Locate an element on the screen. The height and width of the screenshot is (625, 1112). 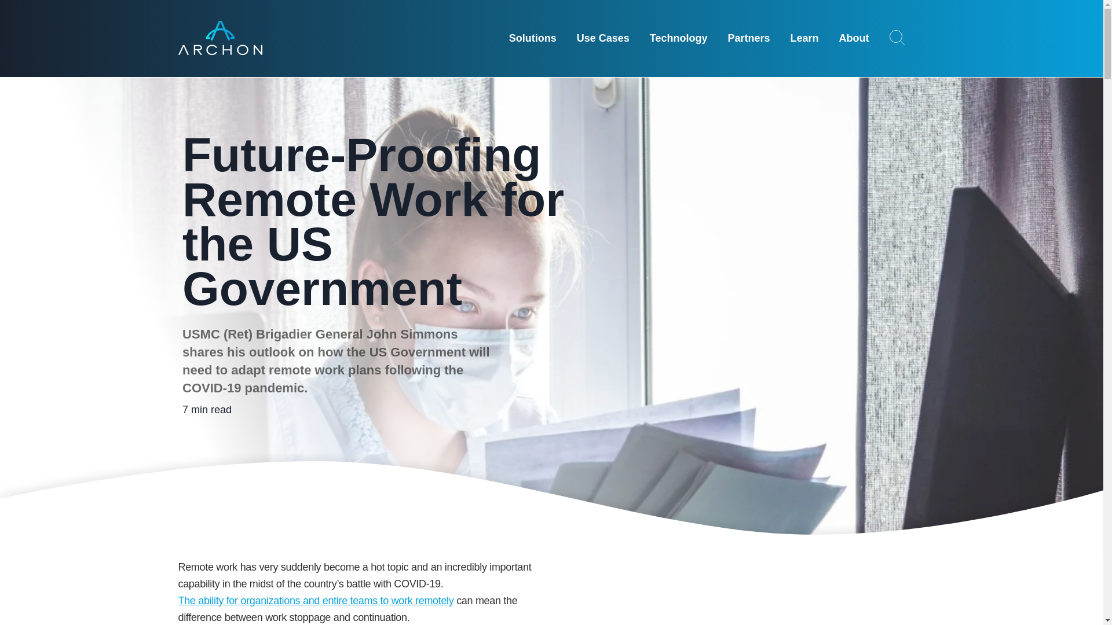
Use Cases is located at coordinates (603, 41).